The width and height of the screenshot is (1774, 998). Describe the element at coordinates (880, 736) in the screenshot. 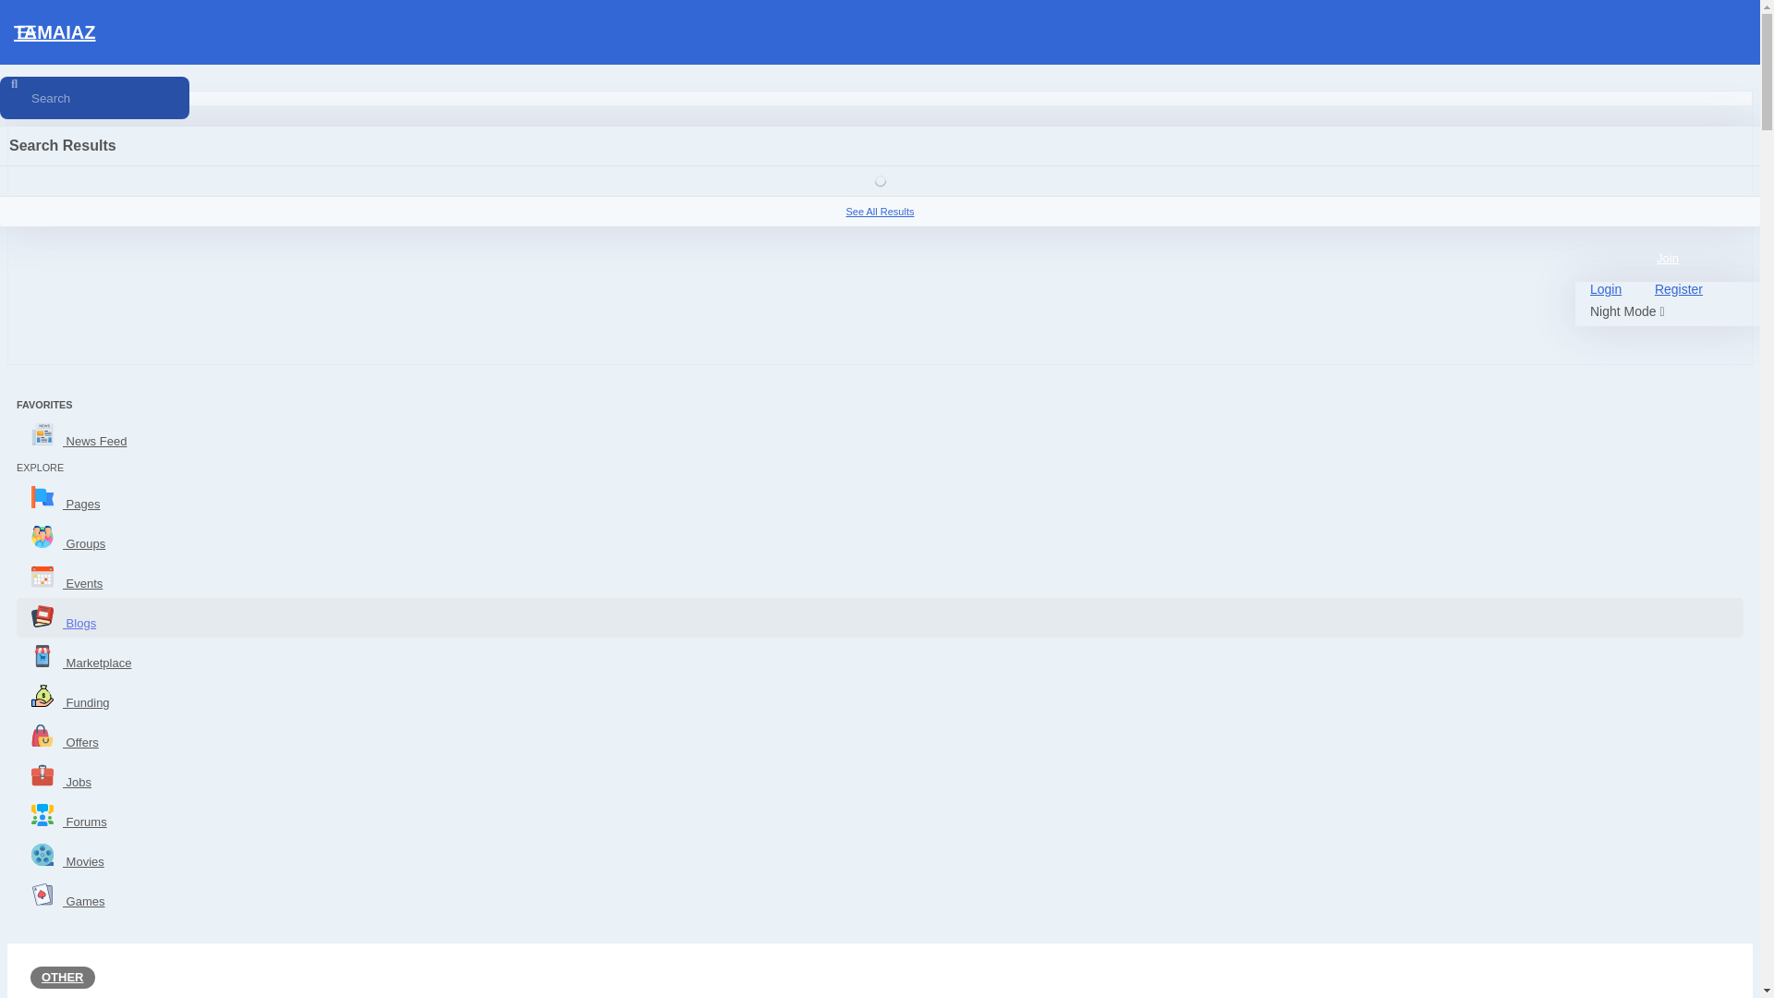

I see `Offers` at that location.